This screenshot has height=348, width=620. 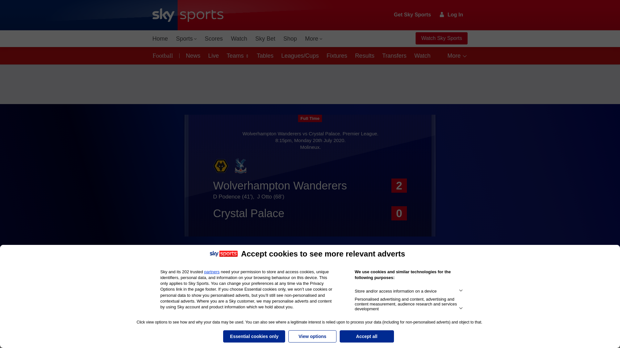 I want to click on More, so click(x=314, y=39).